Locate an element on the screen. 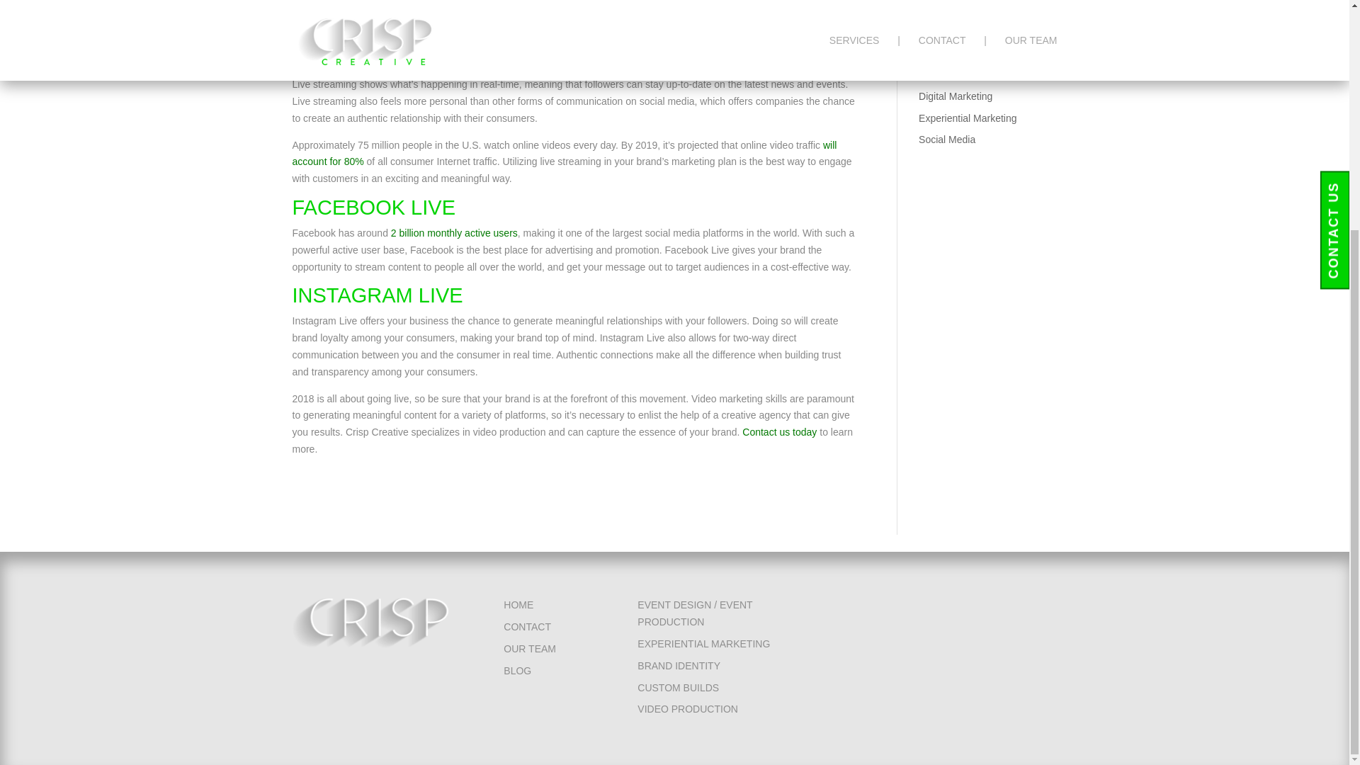 This screenshot has width=1360, height=765. Contact us today is located at coordinates (779, 431).